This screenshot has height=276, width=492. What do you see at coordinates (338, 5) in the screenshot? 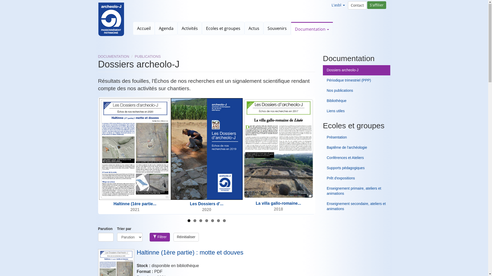
I see `L'asbl` at bounding box center [338, 5].